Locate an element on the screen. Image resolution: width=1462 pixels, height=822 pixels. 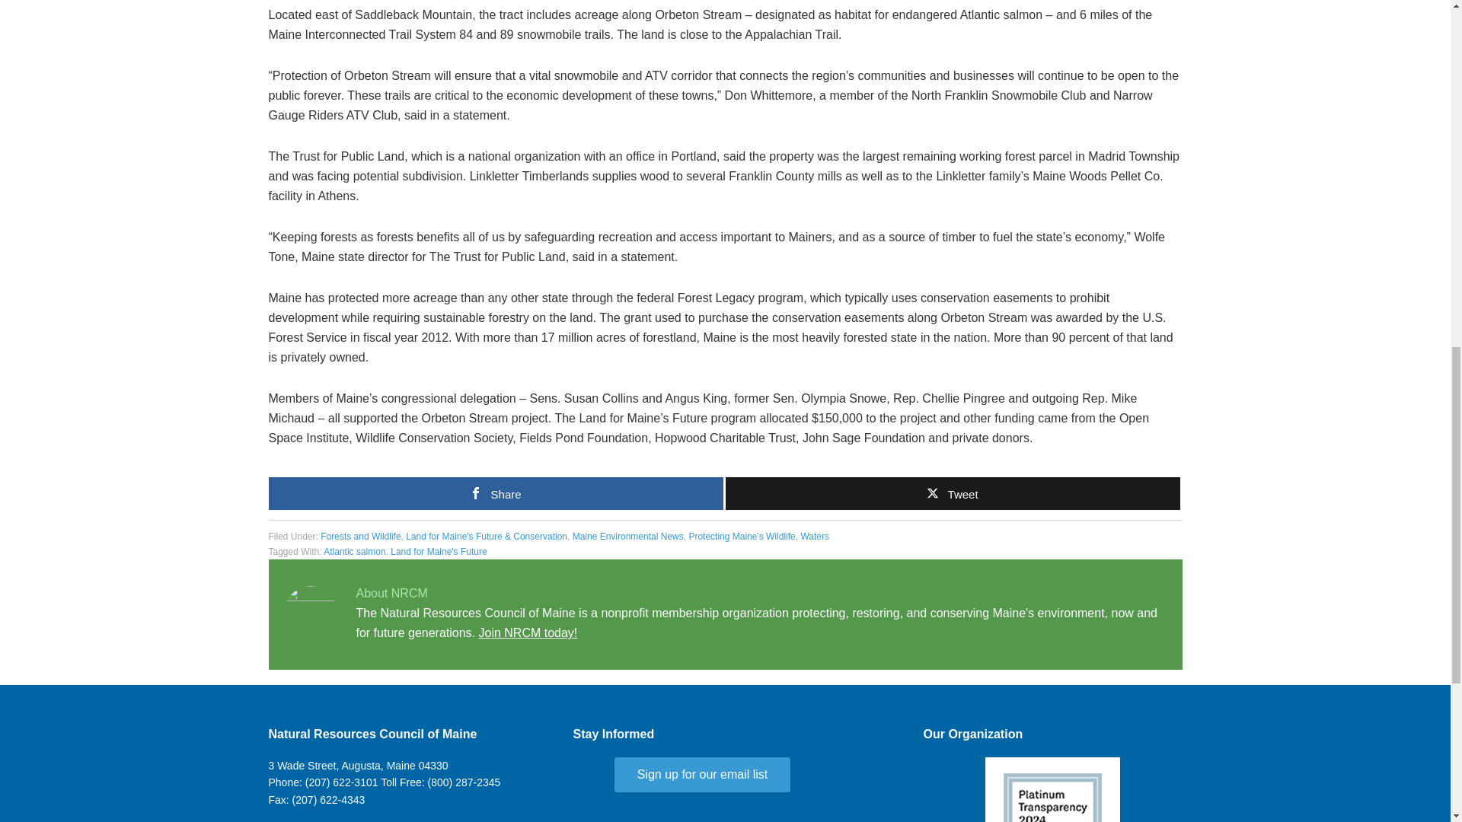
Contact Us is located at coordinates (357, 766).